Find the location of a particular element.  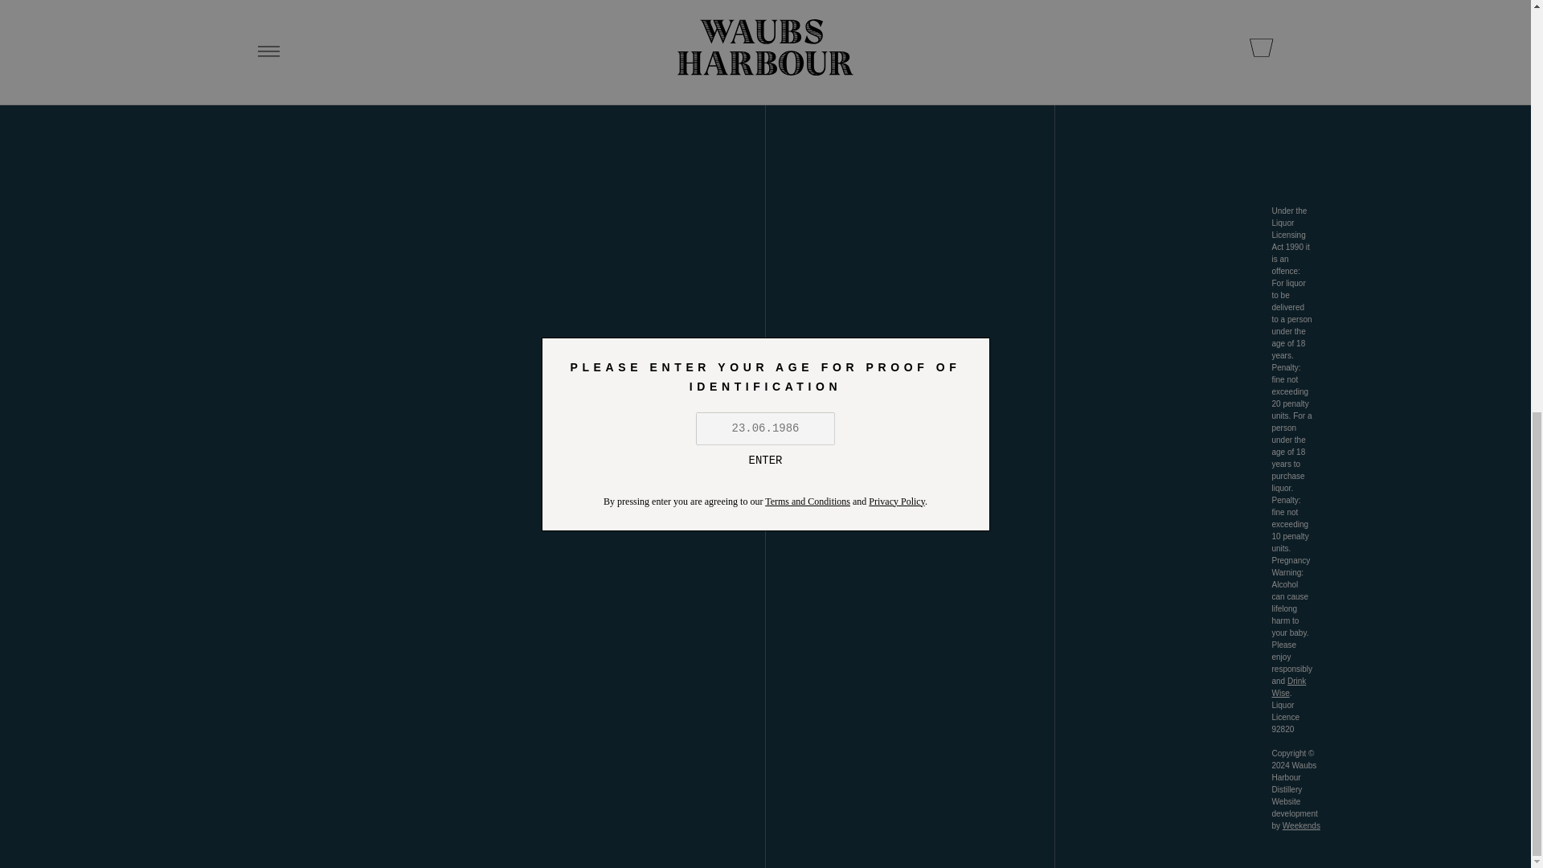

JOIN NOW is located at coordinates (326, 56).